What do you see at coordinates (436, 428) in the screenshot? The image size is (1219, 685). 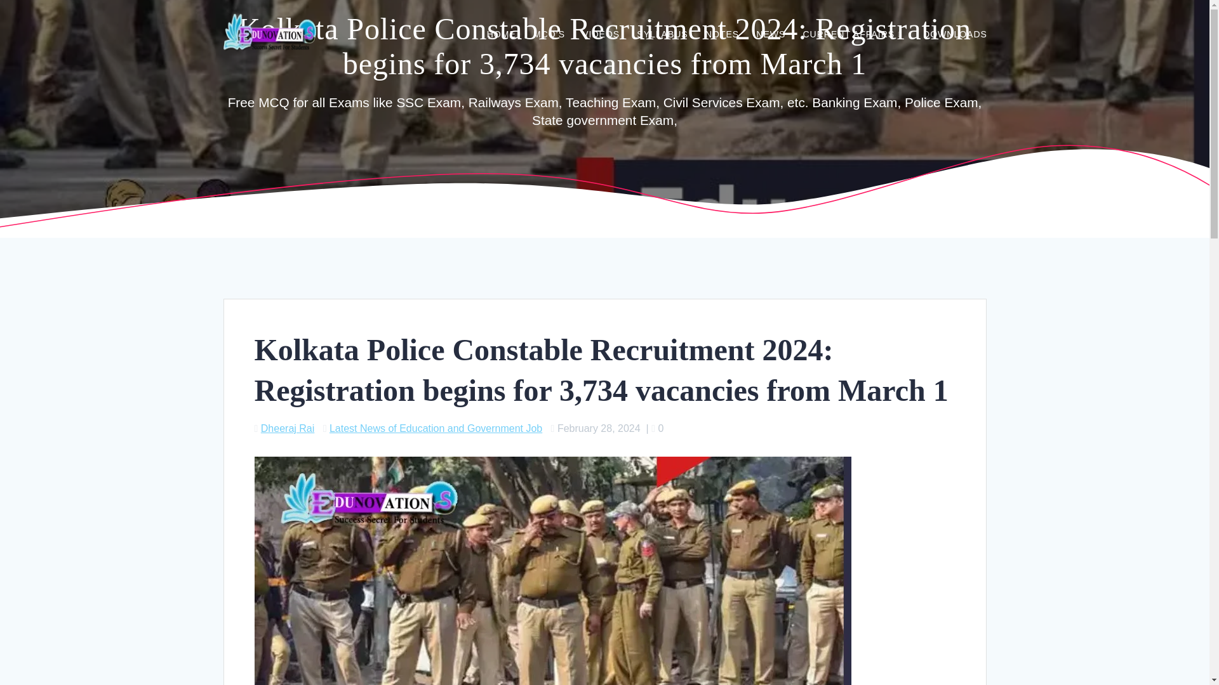 I see `Latest News of Education and Government Job` at bounding box center [436, 428].